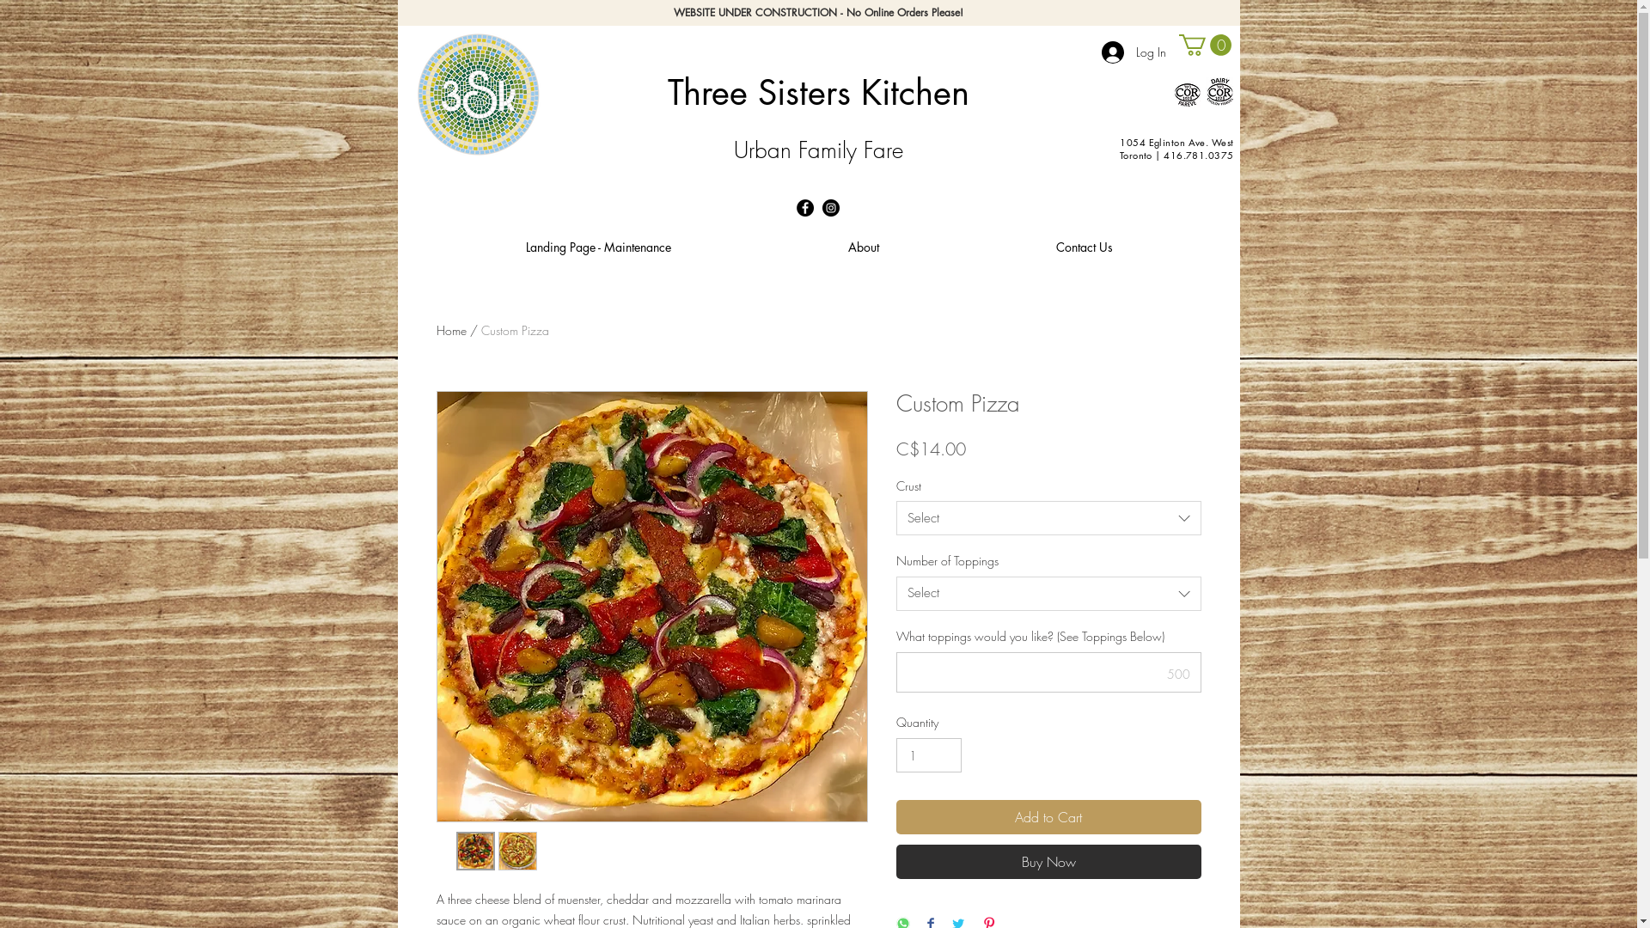 The width and height of the screenshot is (1650, 928). What do you see at coordinates (598, 247) in the screenshot?
I see `Landing Page - Maintenance` at bounding box center [598, 247].